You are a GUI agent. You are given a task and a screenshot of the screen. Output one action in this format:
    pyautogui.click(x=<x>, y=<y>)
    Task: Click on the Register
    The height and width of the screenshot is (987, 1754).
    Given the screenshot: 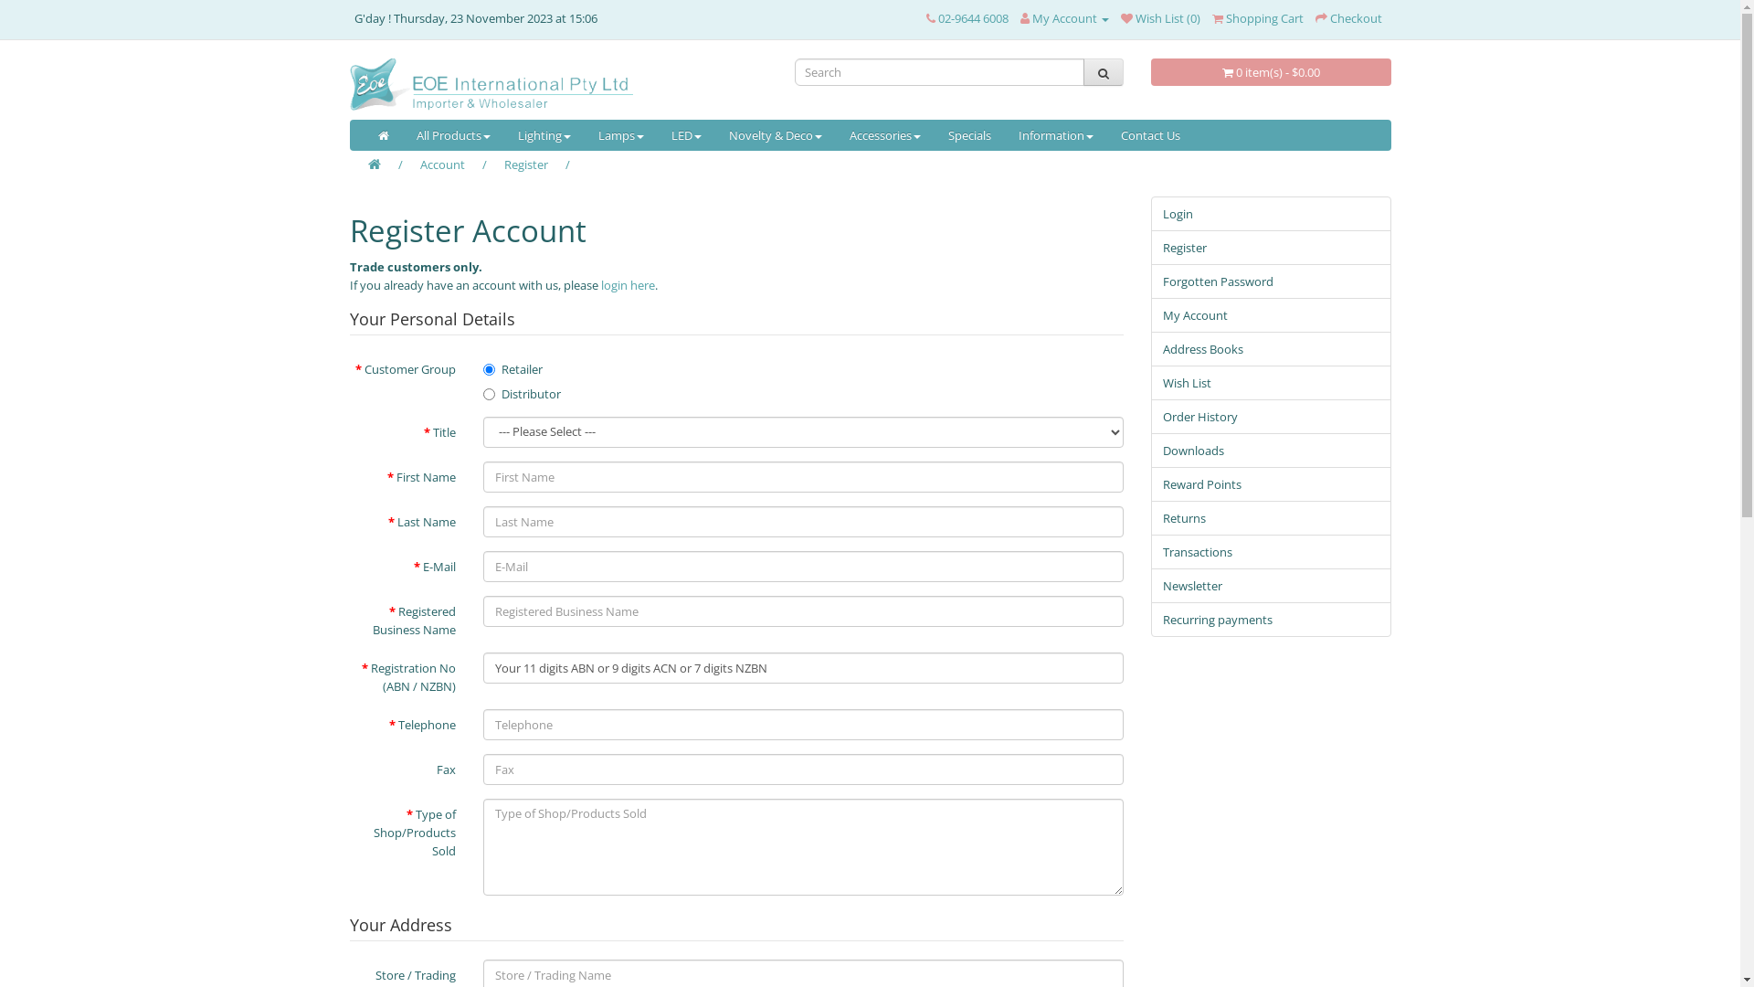 What is the action you would take?
    pyautogui.click(x=1272, y=248)
    